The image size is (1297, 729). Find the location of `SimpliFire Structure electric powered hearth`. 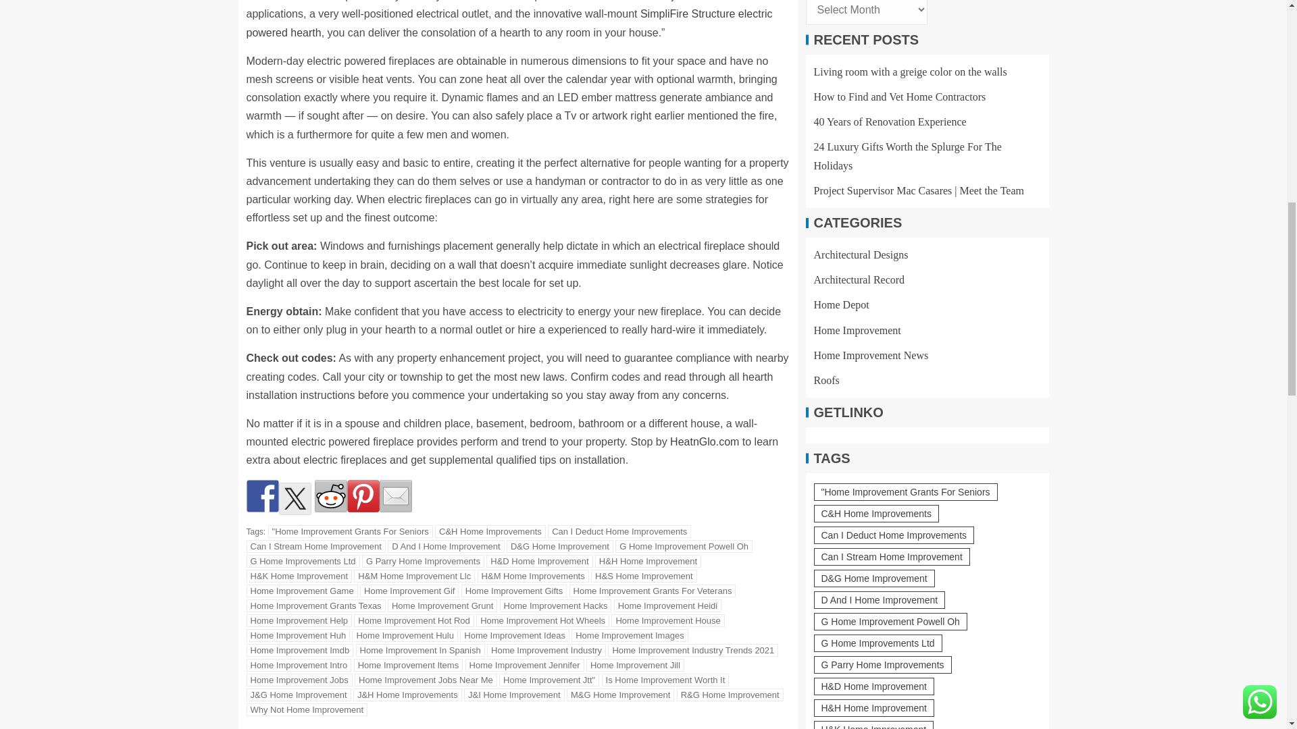

SimpliFire Structure electric powered hearth is located at coordinates (509, 23).